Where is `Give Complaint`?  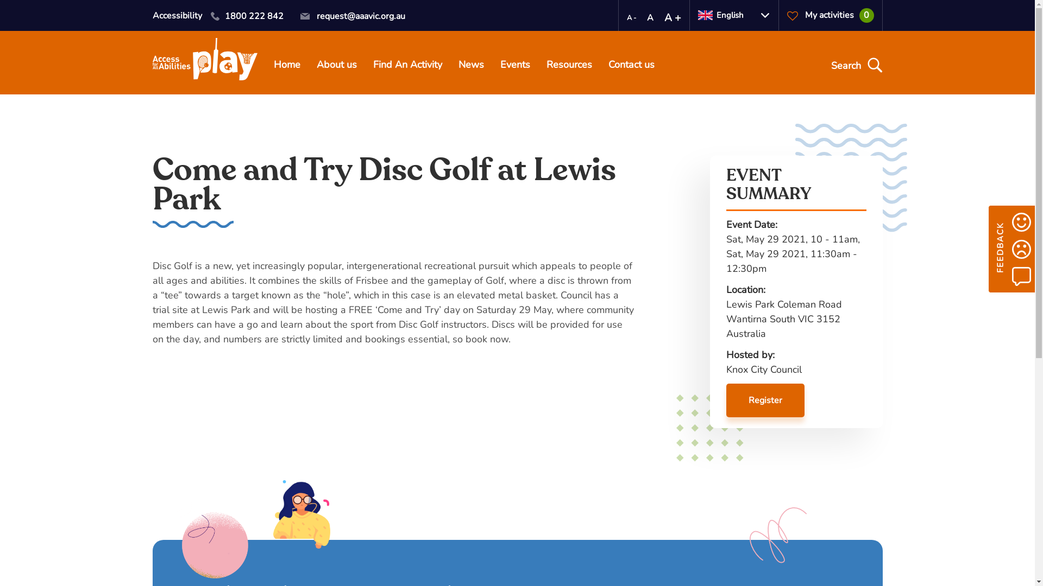 Give Complaint is located at coordinates (1021, 249).